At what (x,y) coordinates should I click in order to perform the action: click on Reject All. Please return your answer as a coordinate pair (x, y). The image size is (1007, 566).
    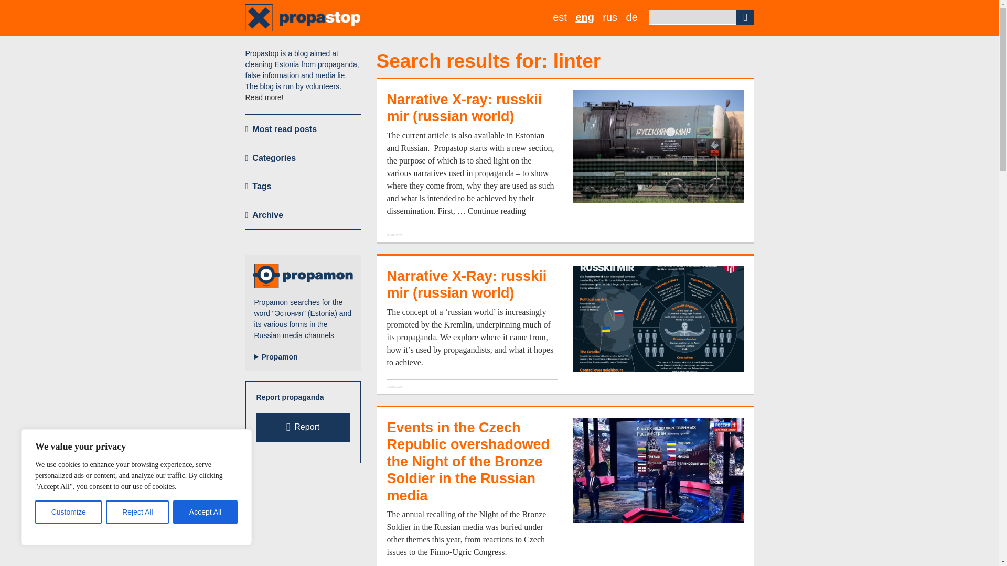
    Looking at the image, I should click on (137, 511).